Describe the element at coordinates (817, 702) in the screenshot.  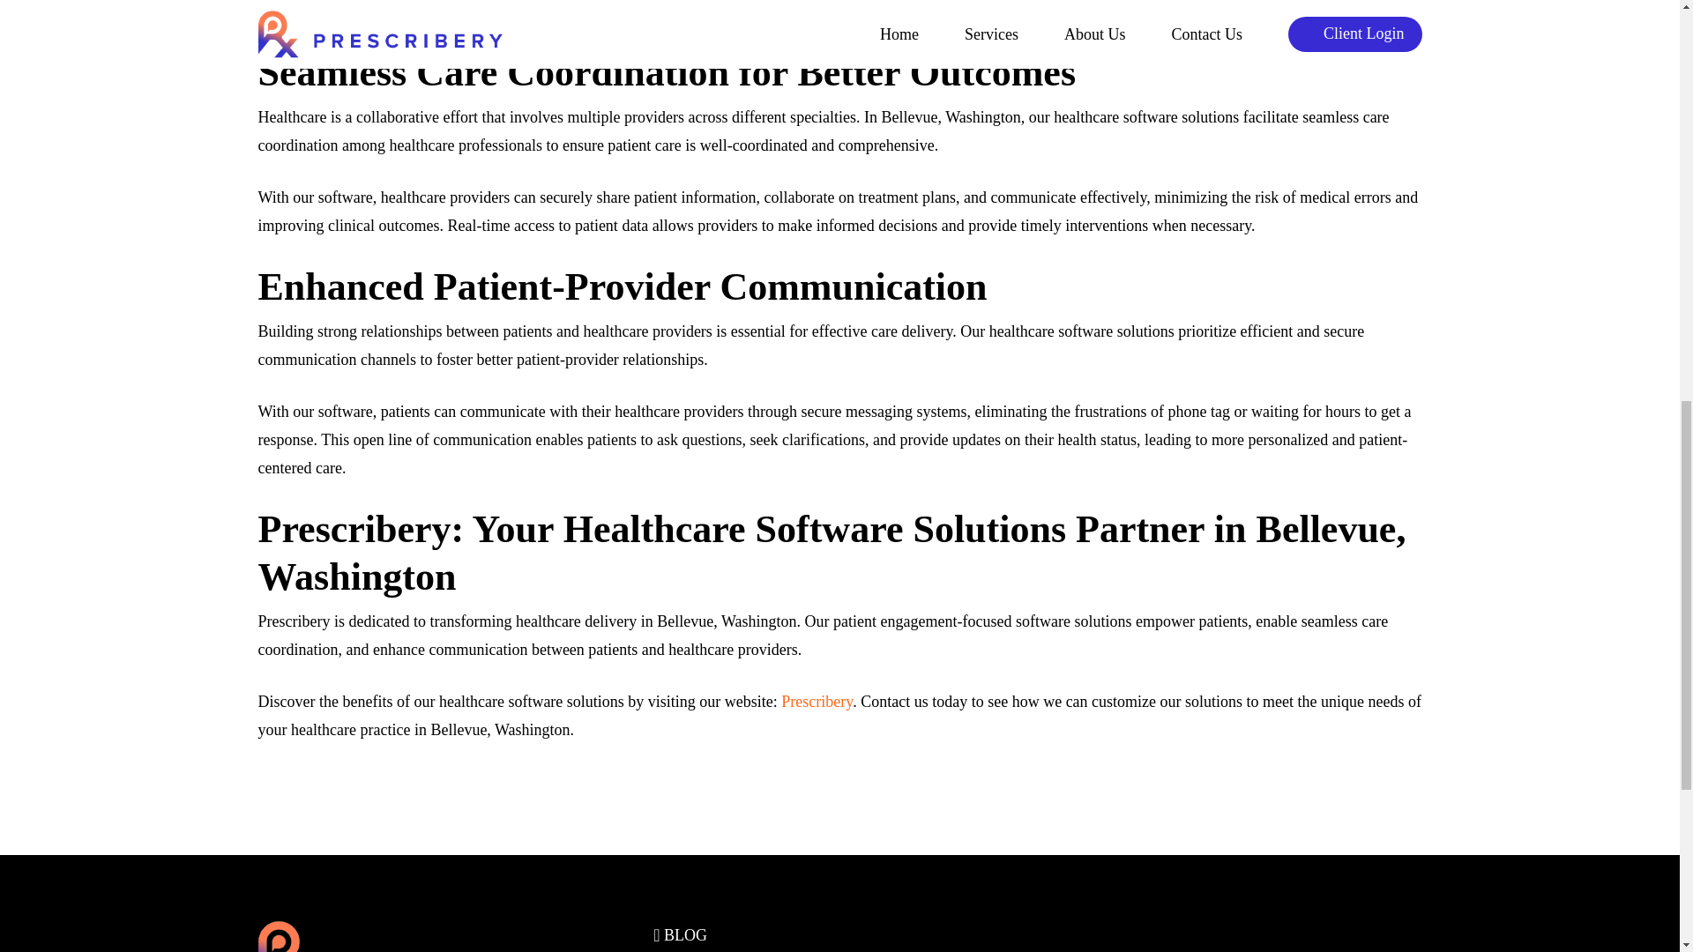
I see `Prescribery` at that location.